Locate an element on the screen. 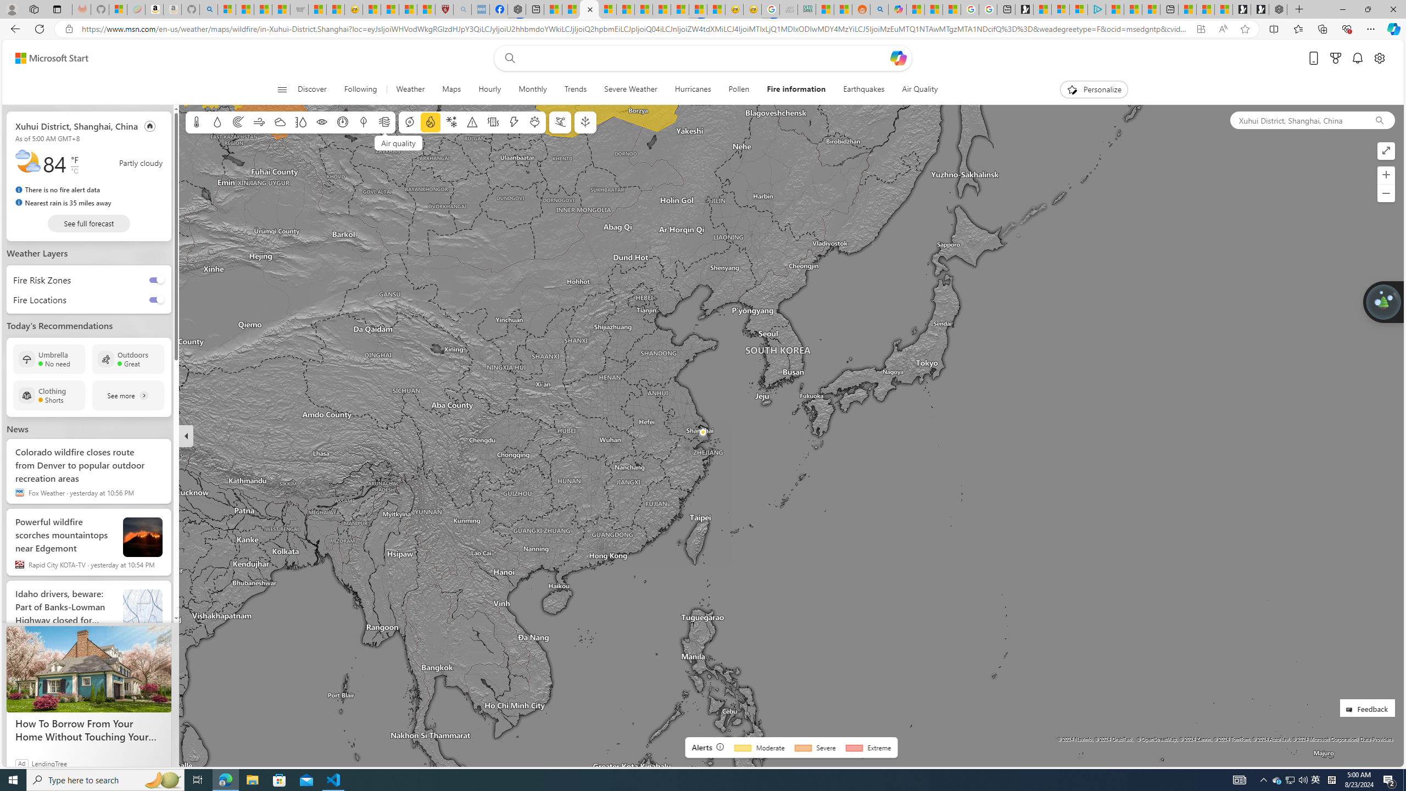  Air Quality is located at coordinates (915, 90).